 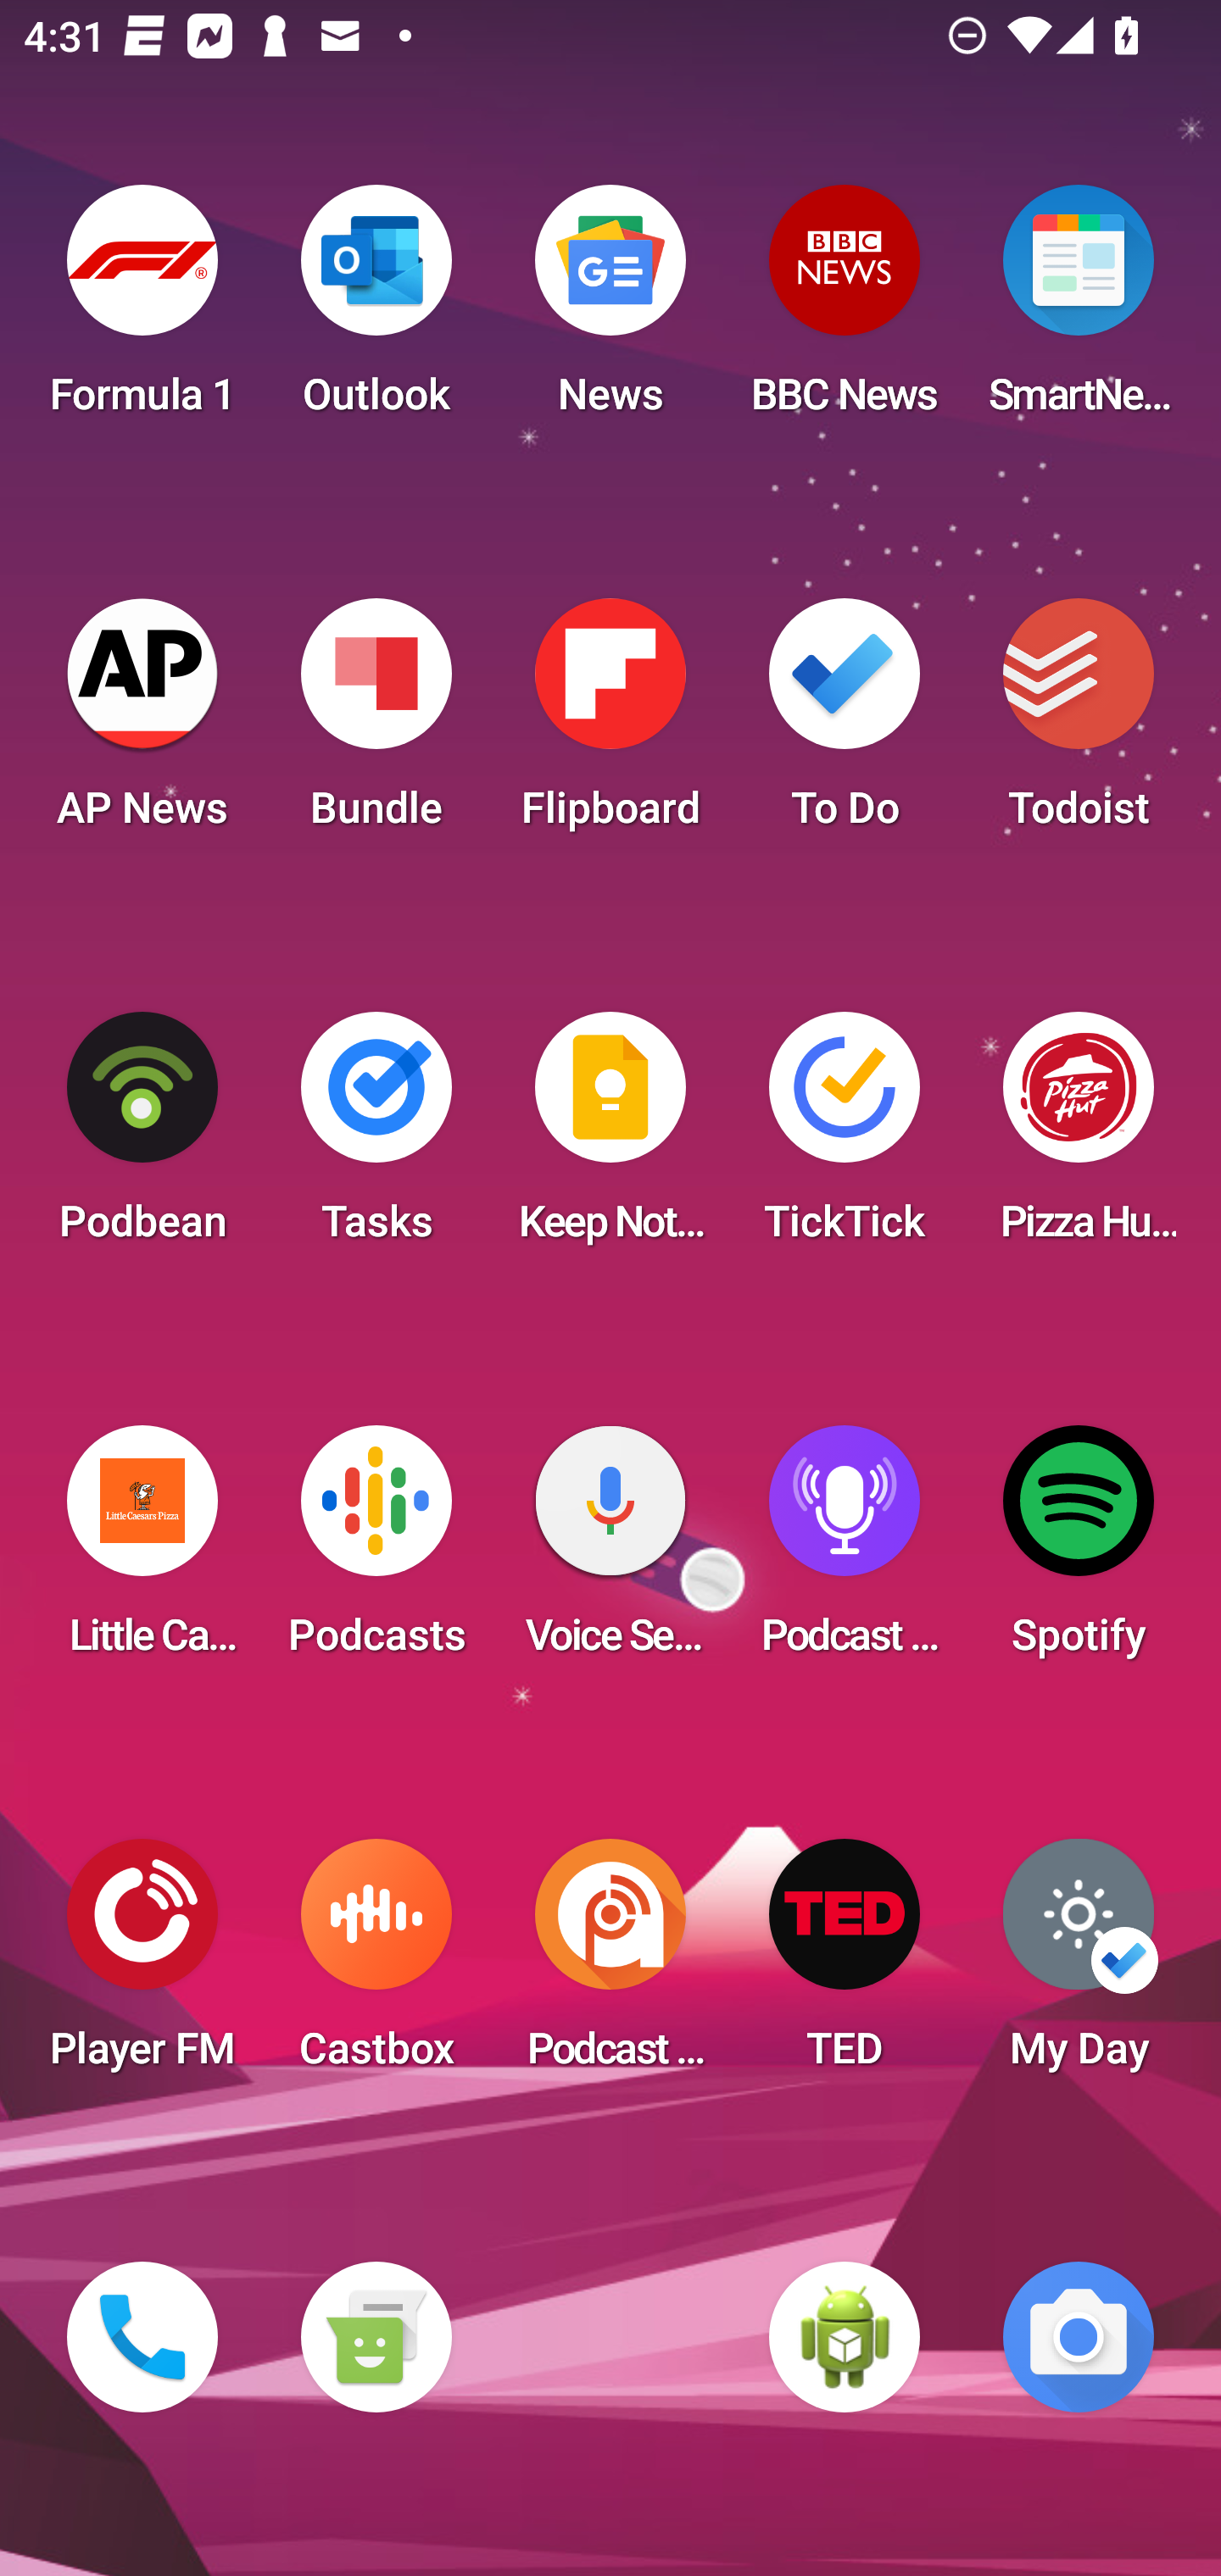 What do you see at coordinates (1079, 310) in the screenshot?
I see `SmartNews` at bounding box center [1079, 310].